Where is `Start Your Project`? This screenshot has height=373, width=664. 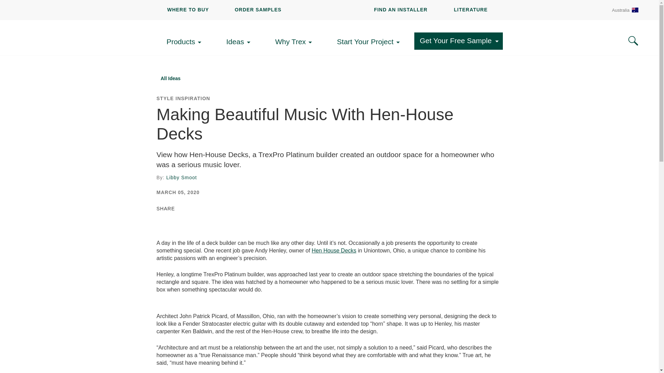
Start Your Project is located at coordinates (370, 42).